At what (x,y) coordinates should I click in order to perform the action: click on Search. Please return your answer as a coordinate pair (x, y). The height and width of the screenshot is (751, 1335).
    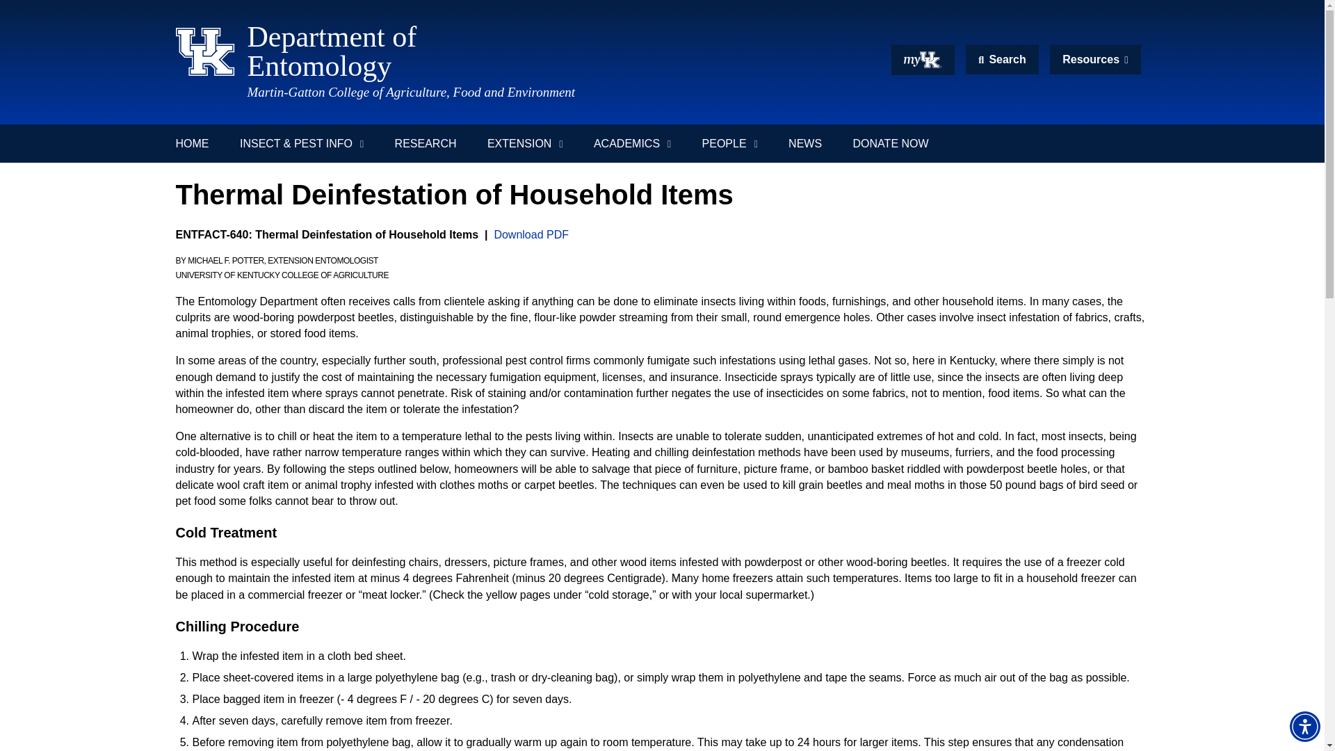
    Looking at the image, I should click on (1001, 58).